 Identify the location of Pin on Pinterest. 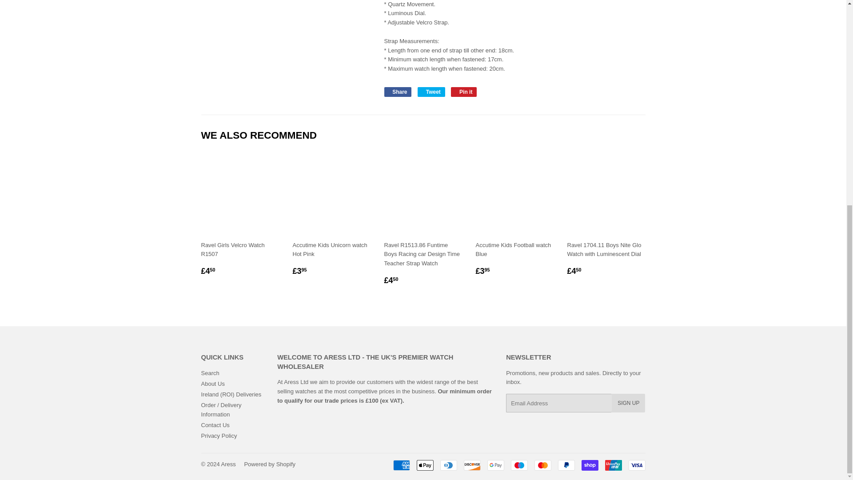
(464, 92).